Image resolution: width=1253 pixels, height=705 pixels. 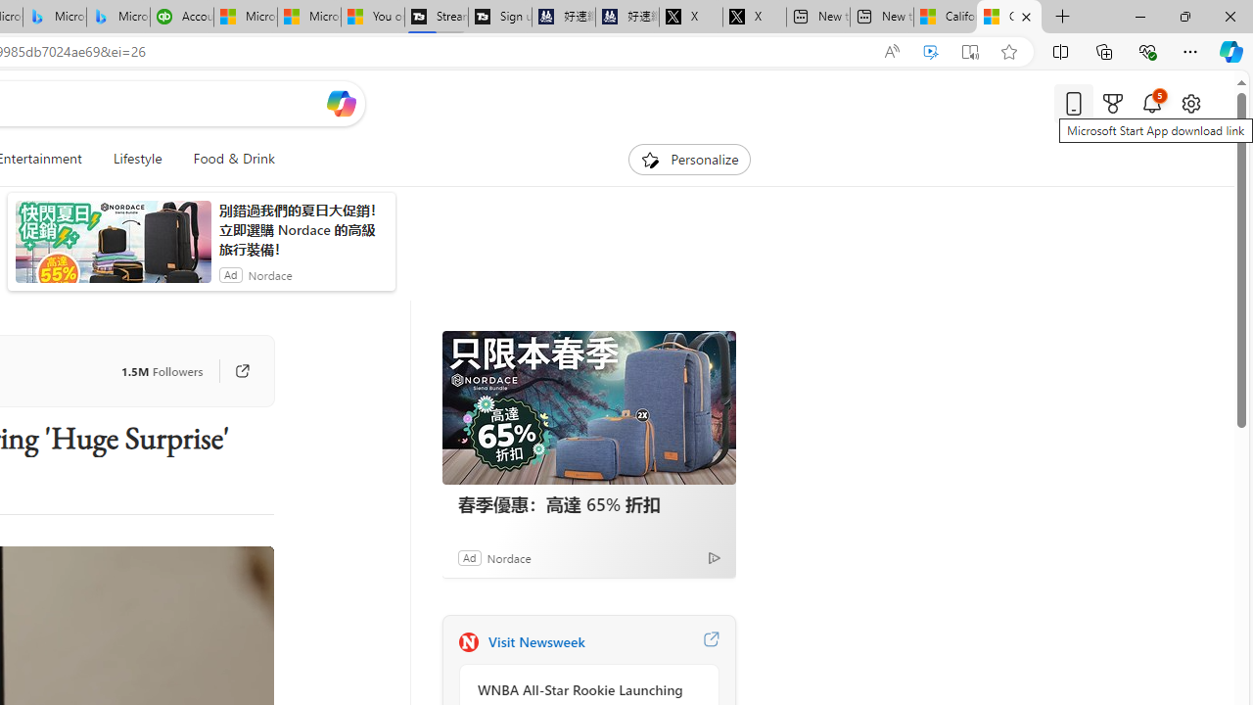 What do you see at coordinates (970, 52) in the screenshot?
I see `Enter Immersive Reader (F9)` at bounding box center [970, 52].